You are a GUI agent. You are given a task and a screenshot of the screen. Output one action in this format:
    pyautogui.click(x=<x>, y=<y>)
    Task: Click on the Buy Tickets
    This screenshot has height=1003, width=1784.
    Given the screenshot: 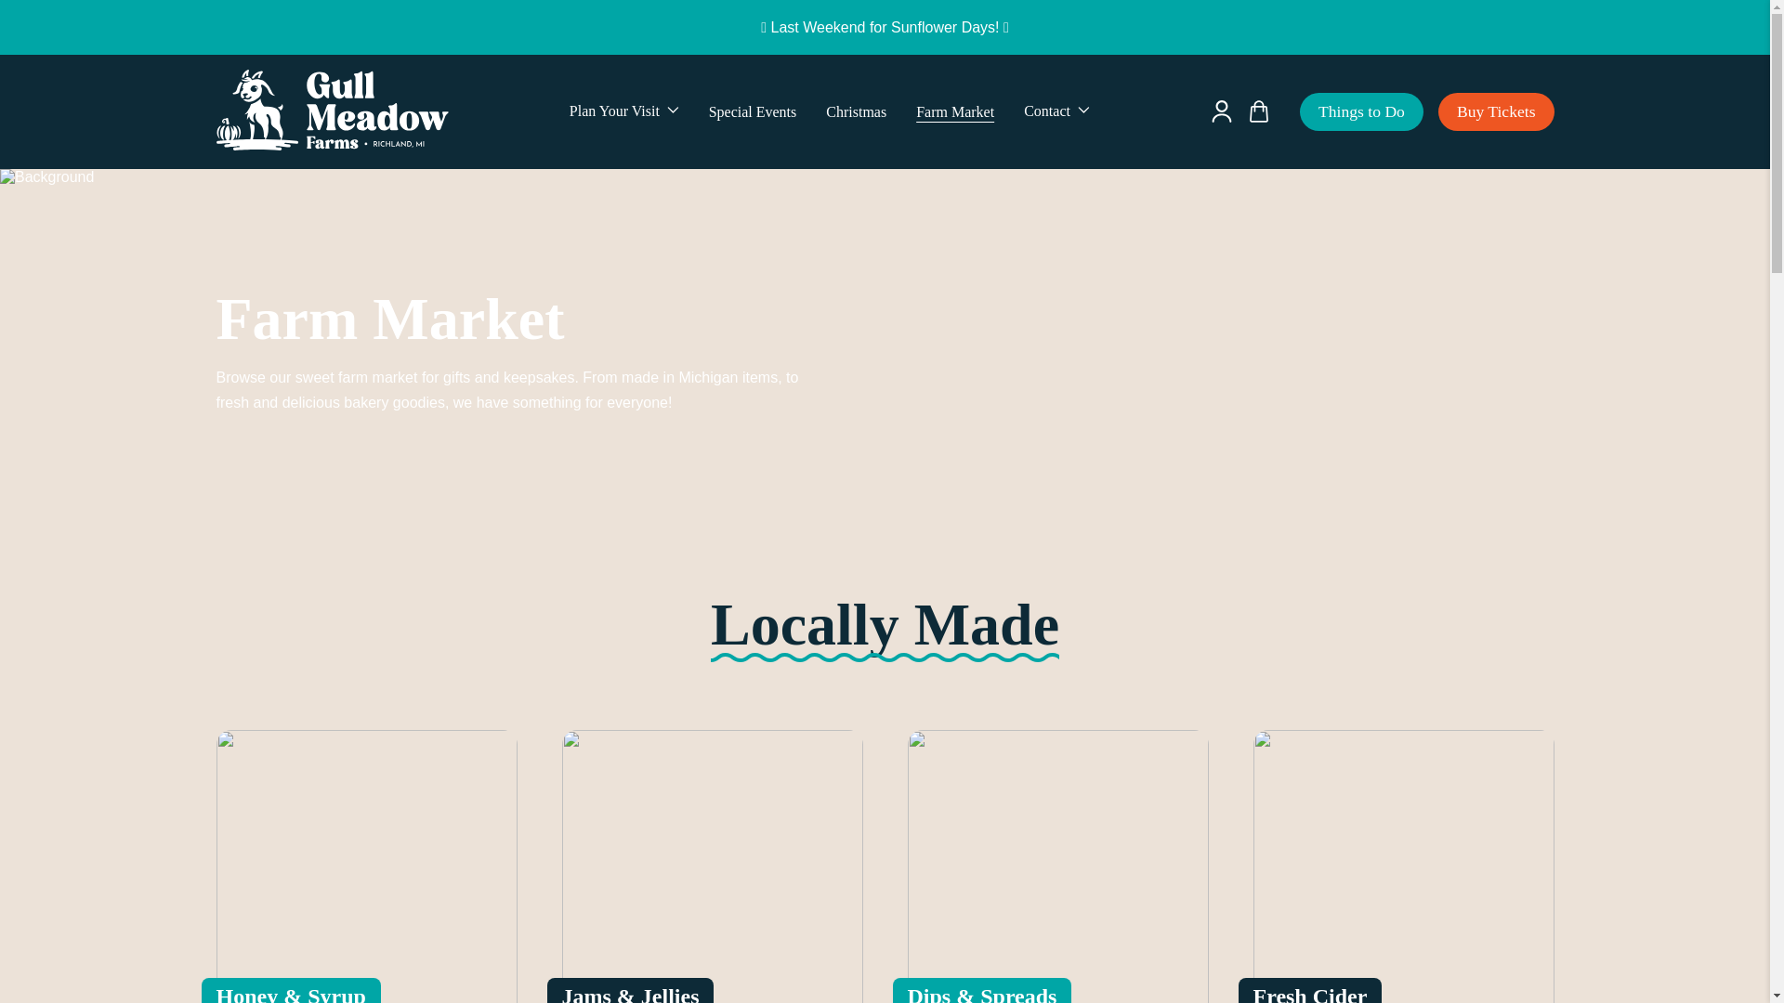 What is the action you would take?
    pyautogui.click(x=1496, y=111)
    